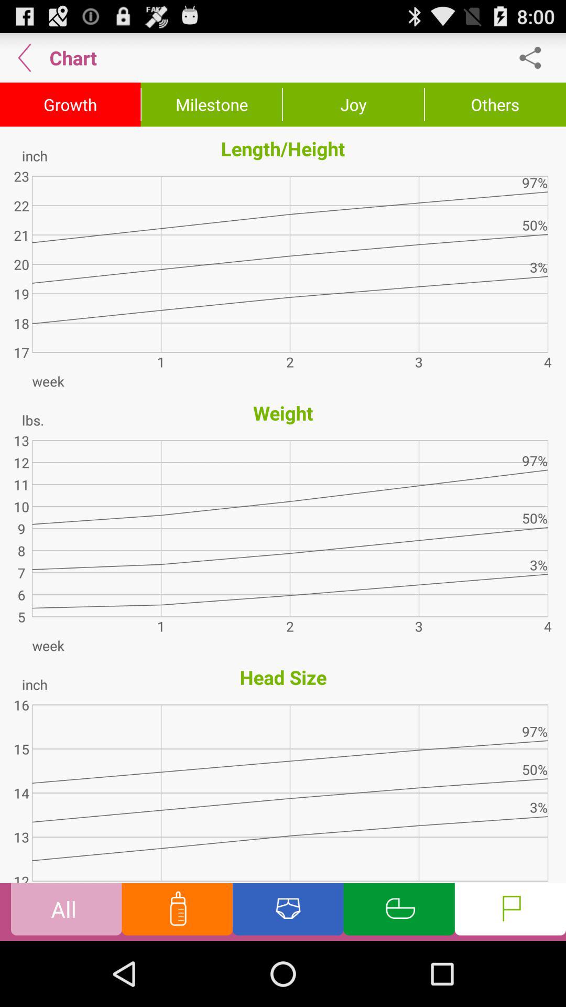 This screenshot has height=1007, width=566. I want to click on jump until the growth icon, so click(70, 104).